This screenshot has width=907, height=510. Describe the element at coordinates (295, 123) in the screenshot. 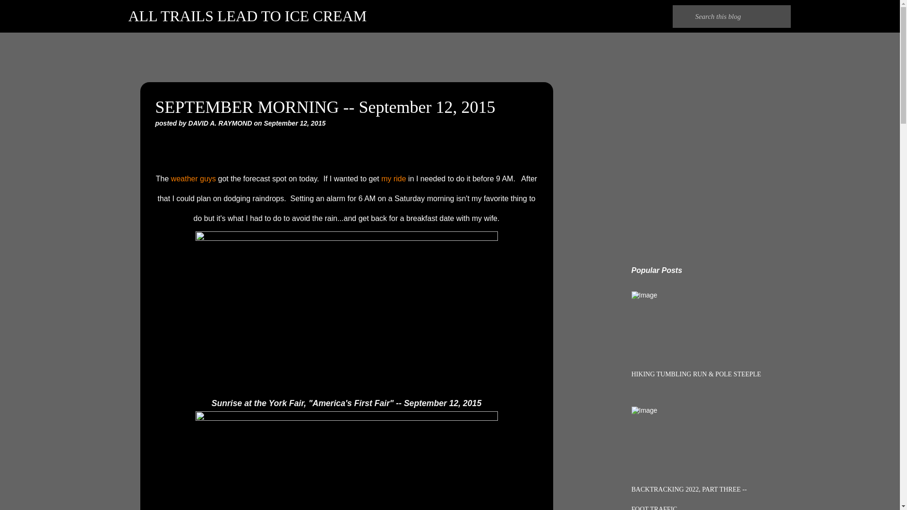

I see `September 12, 2015` at that location.